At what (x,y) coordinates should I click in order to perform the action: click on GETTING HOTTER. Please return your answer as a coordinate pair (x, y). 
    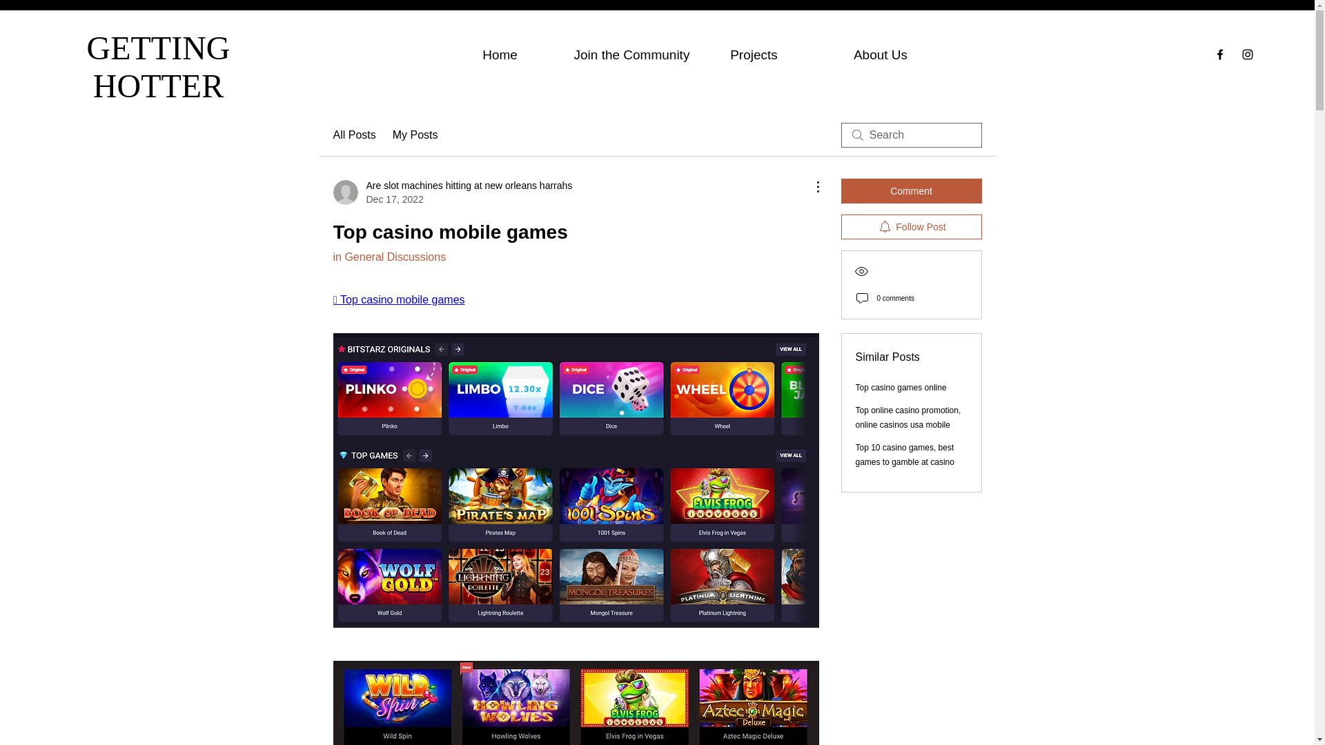
    Looking at the image, I should click on (159, 67).